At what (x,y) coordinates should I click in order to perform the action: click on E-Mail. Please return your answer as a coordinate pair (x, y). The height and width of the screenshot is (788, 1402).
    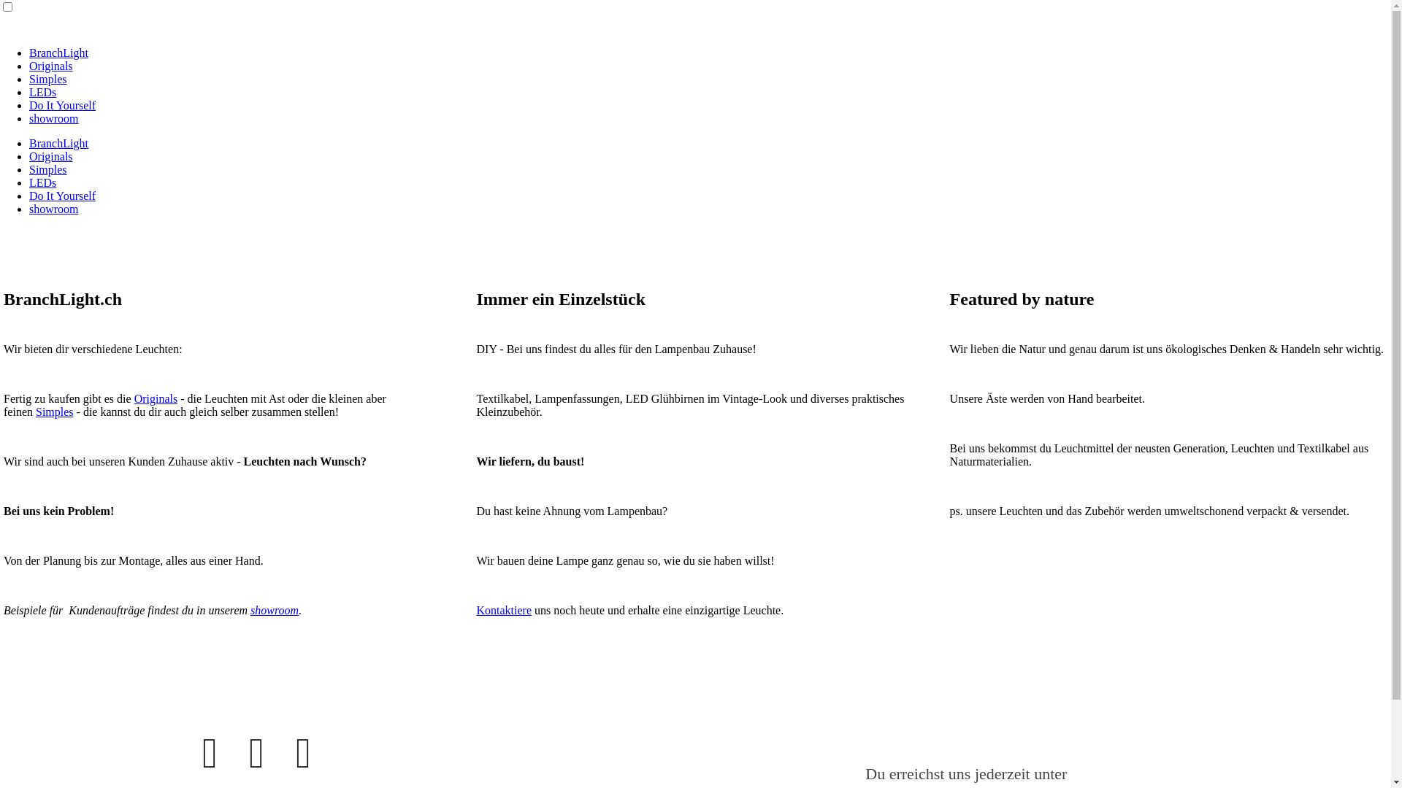
    Looking at the image, I should click on (304, 754).